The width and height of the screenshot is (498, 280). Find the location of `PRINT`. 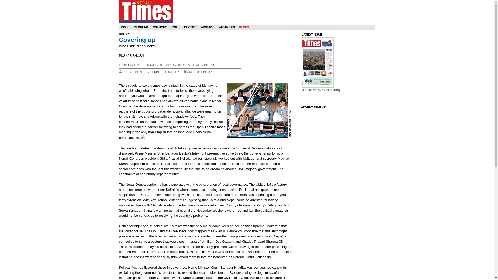

PRINT is located at coordinates (157, 72).